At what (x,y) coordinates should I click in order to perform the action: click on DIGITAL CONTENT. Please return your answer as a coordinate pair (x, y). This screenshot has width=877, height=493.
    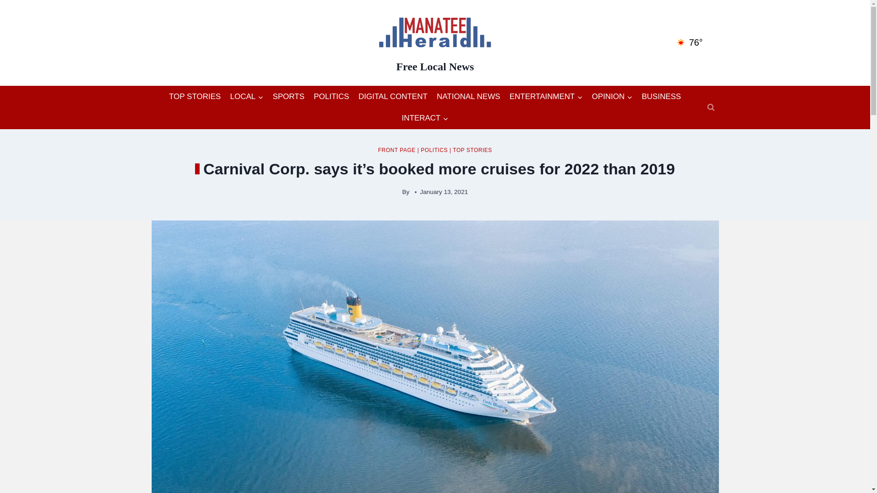
    Looking at the image, I should click on (393, 97).